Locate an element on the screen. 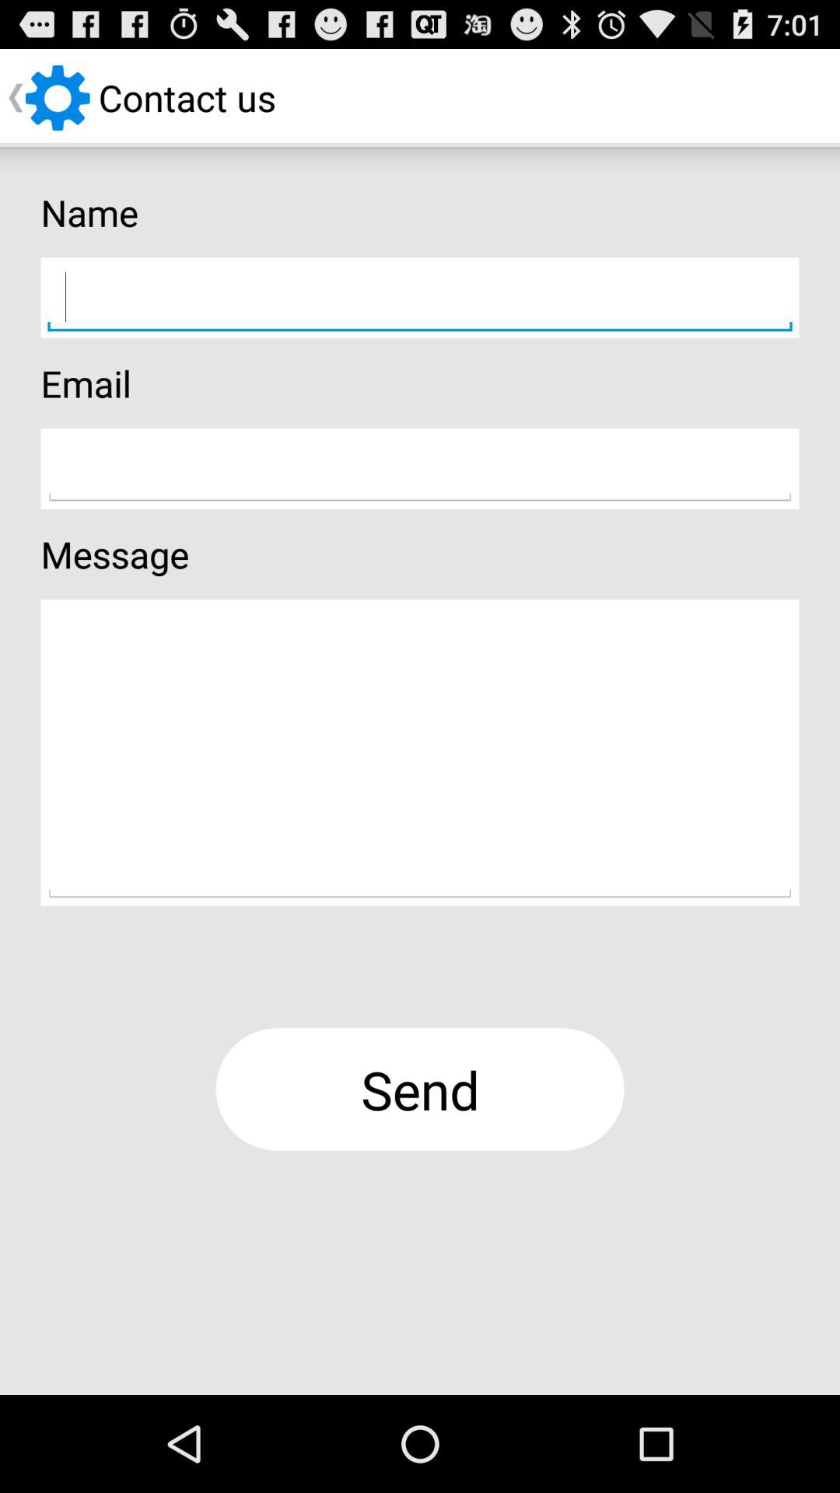  choose send button is located at coordinates (420, 1089).